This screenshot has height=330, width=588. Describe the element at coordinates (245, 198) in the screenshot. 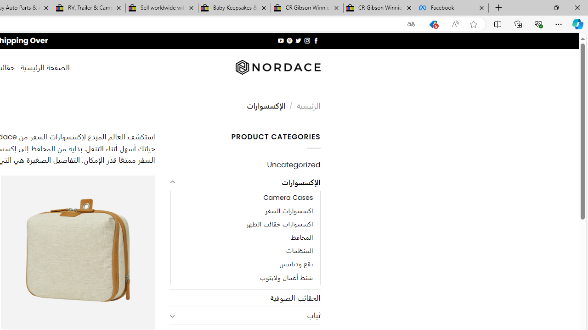

I see `Camera Cases` at that location.